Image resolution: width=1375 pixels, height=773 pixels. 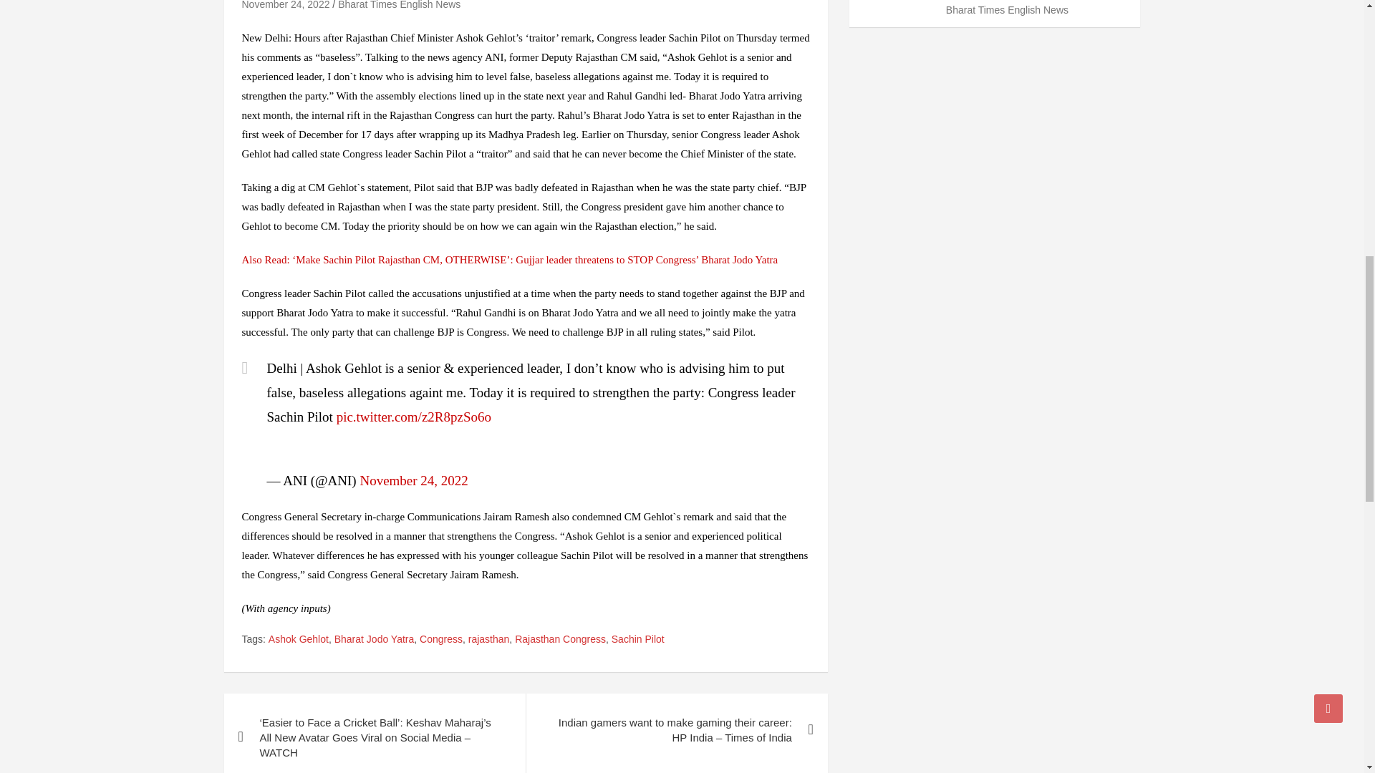 I want to click on Congress, so click(x=440, y=640).